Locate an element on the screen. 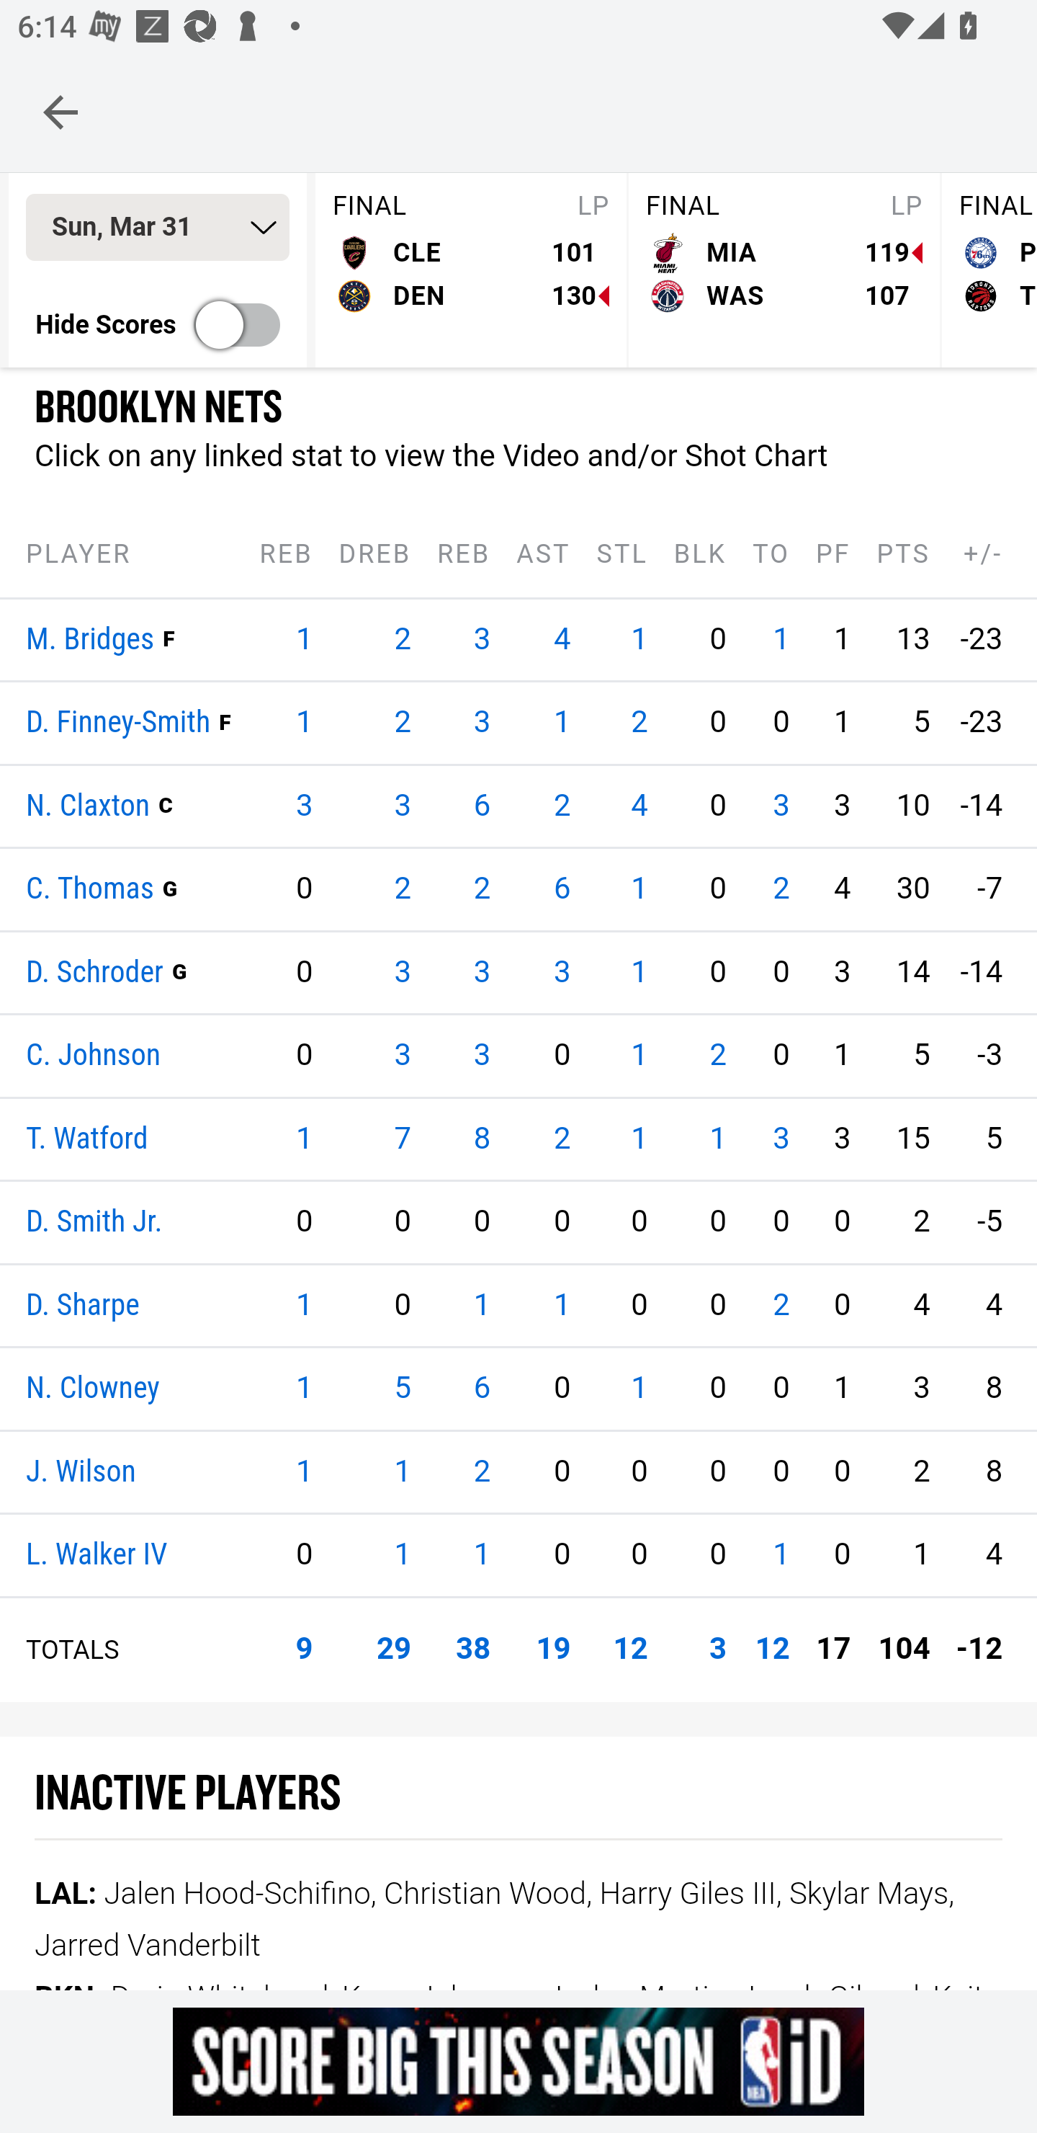  1 is located at coordinates (302, 1471).